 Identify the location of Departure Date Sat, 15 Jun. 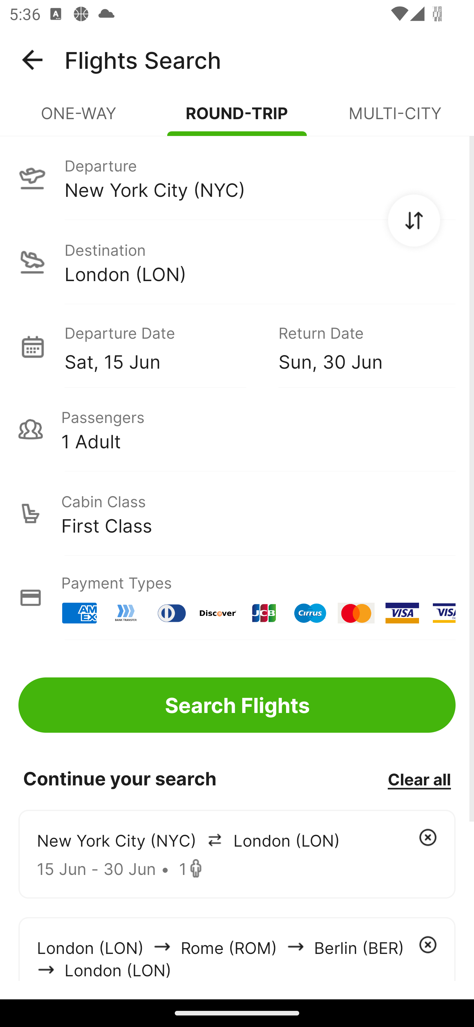
(162, 346).